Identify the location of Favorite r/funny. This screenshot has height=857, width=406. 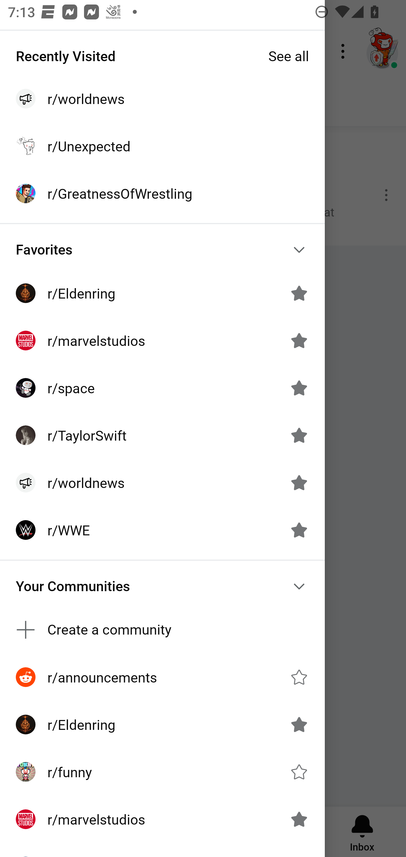
(299, 772).